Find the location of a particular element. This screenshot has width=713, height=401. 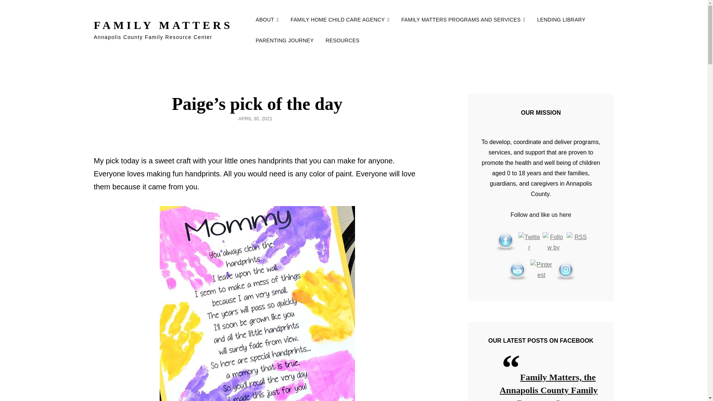

Twitter is located at coordinates (529, 243).